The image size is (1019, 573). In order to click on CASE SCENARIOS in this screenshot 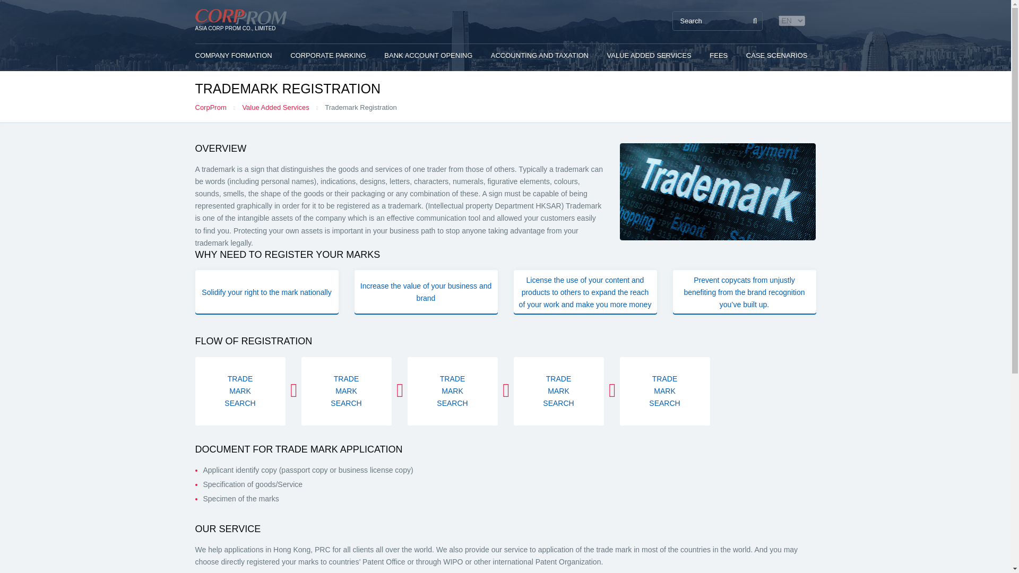, I will do `click(781, 55)`.